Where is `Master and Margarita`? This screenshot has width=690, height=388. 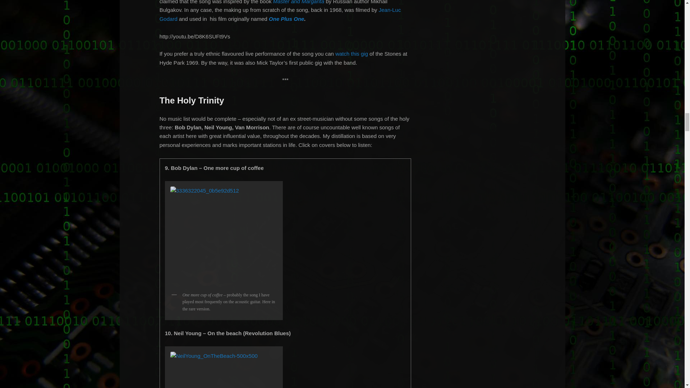 Master and Margarita is located at coordinates (299, 2).